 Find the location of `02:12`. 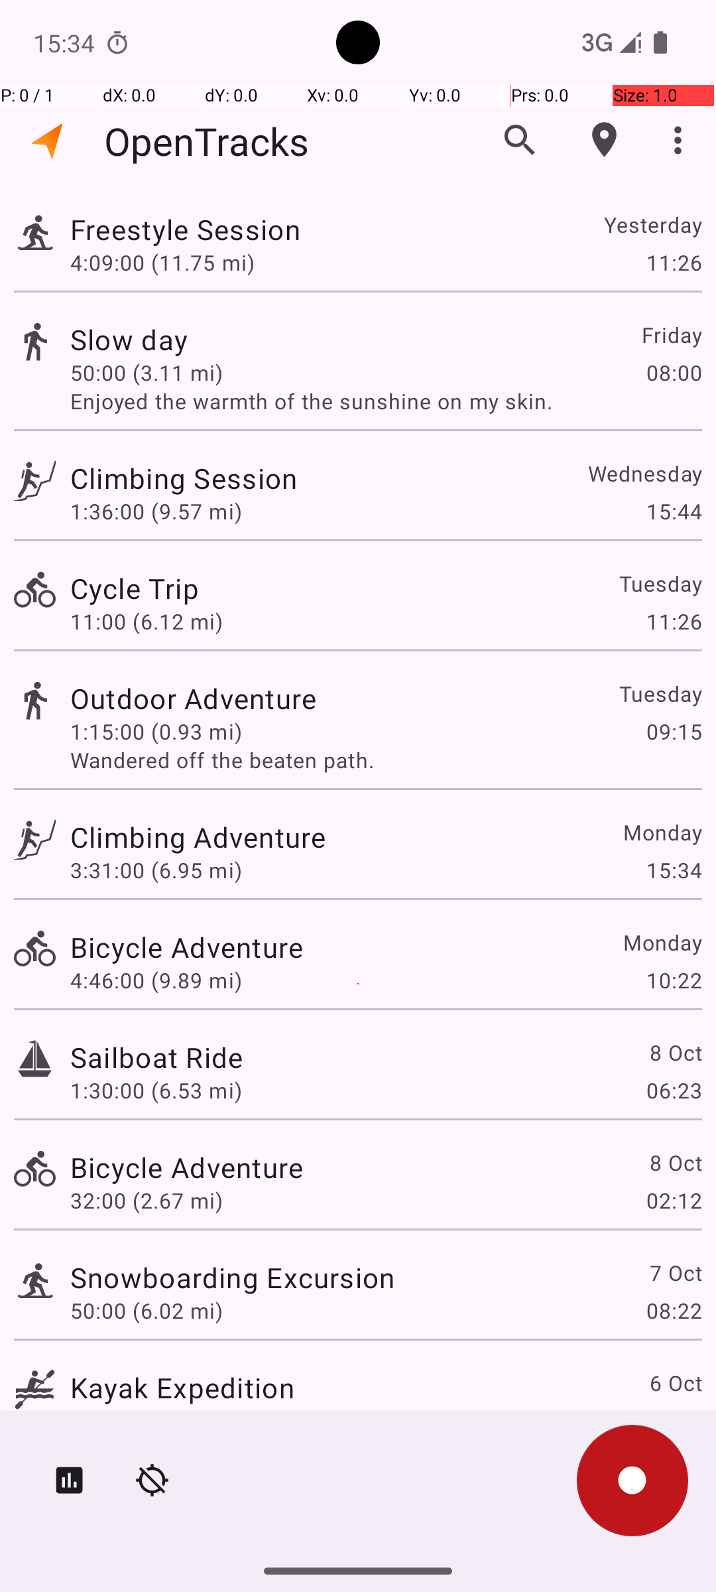

02:12 is located at coordinates (674, 1201).